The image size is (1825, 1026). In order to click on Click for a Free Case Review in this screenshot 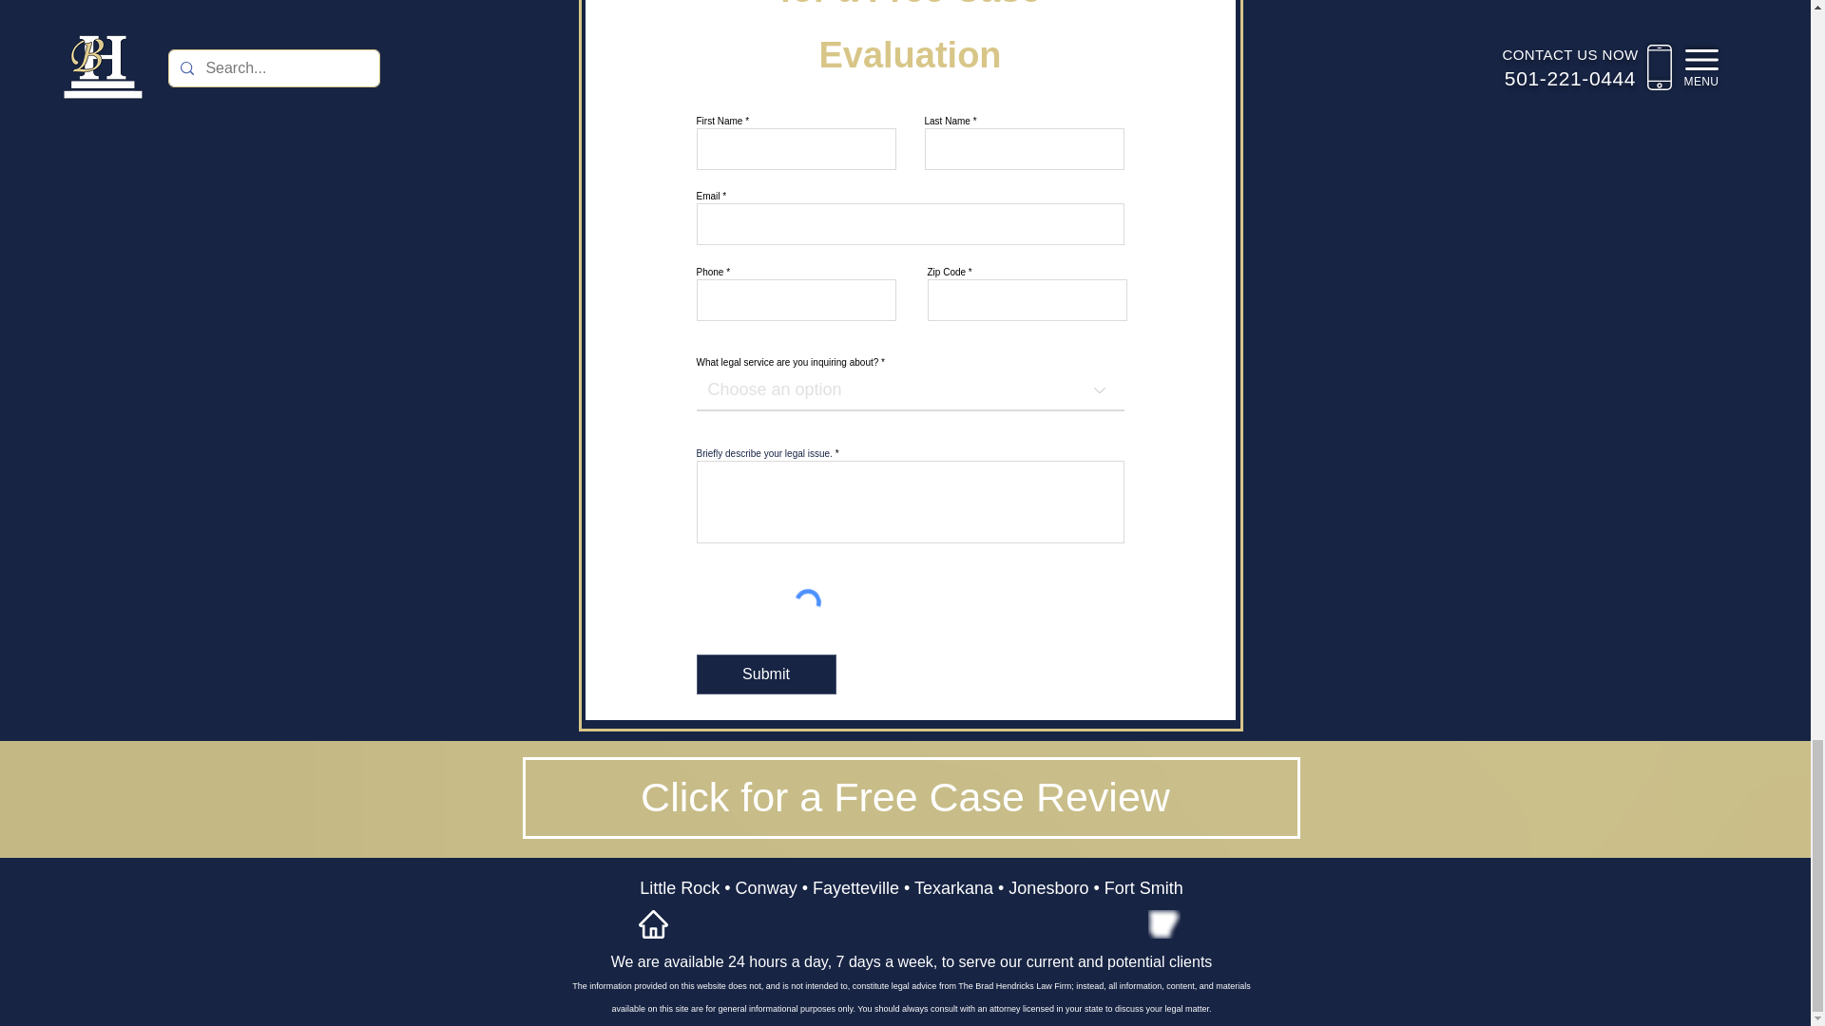, I will do `click(905, 796)`.